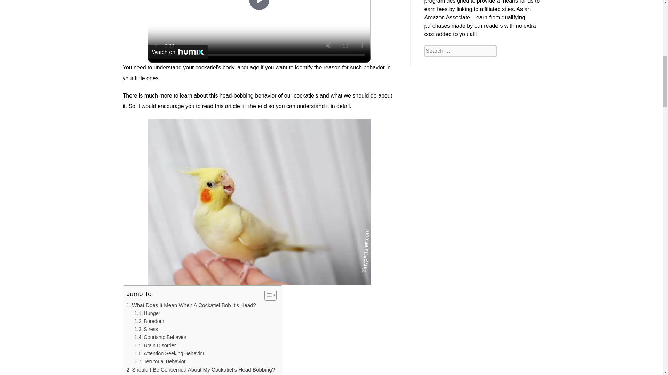 This screenshot has height=375, width=668. Describe the element at coordinates (149, 321) in the screenshot. I see `Boredom` at that location.